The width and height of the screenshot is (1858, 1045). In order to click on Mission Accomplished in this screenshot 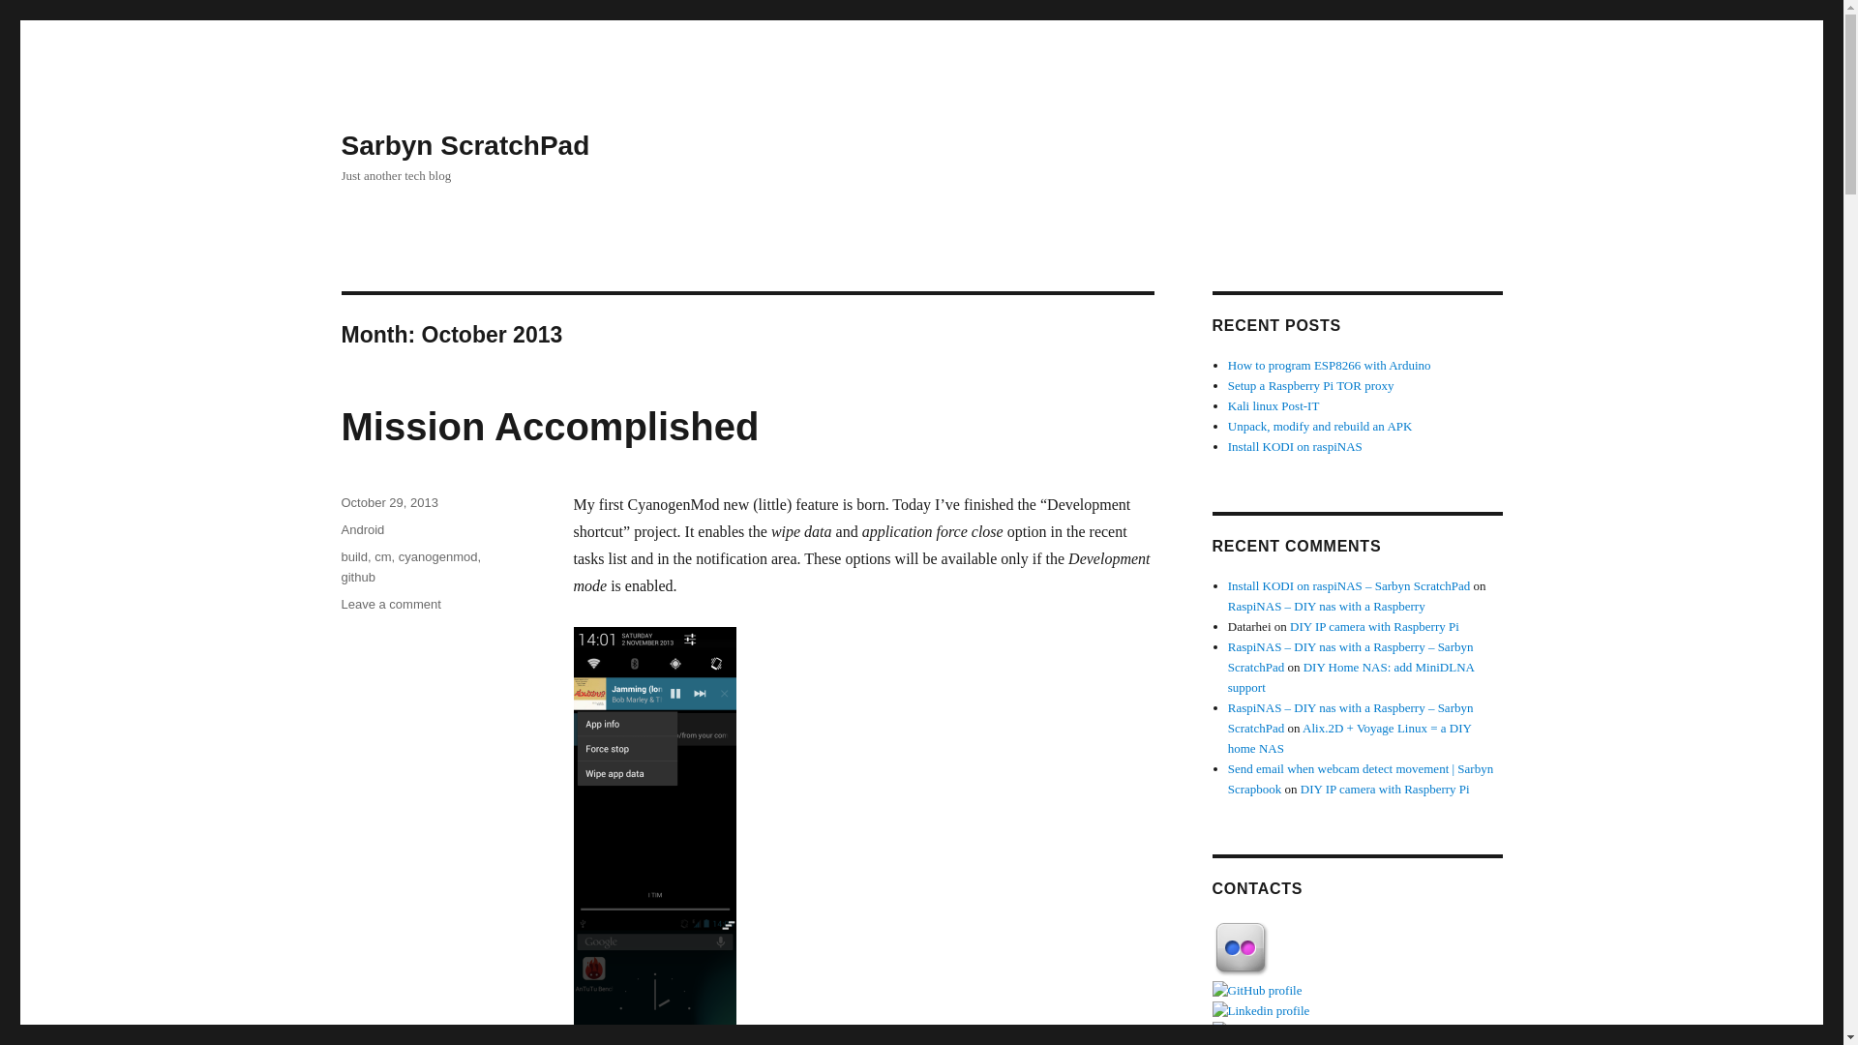, I will do `click(390, 604)`.